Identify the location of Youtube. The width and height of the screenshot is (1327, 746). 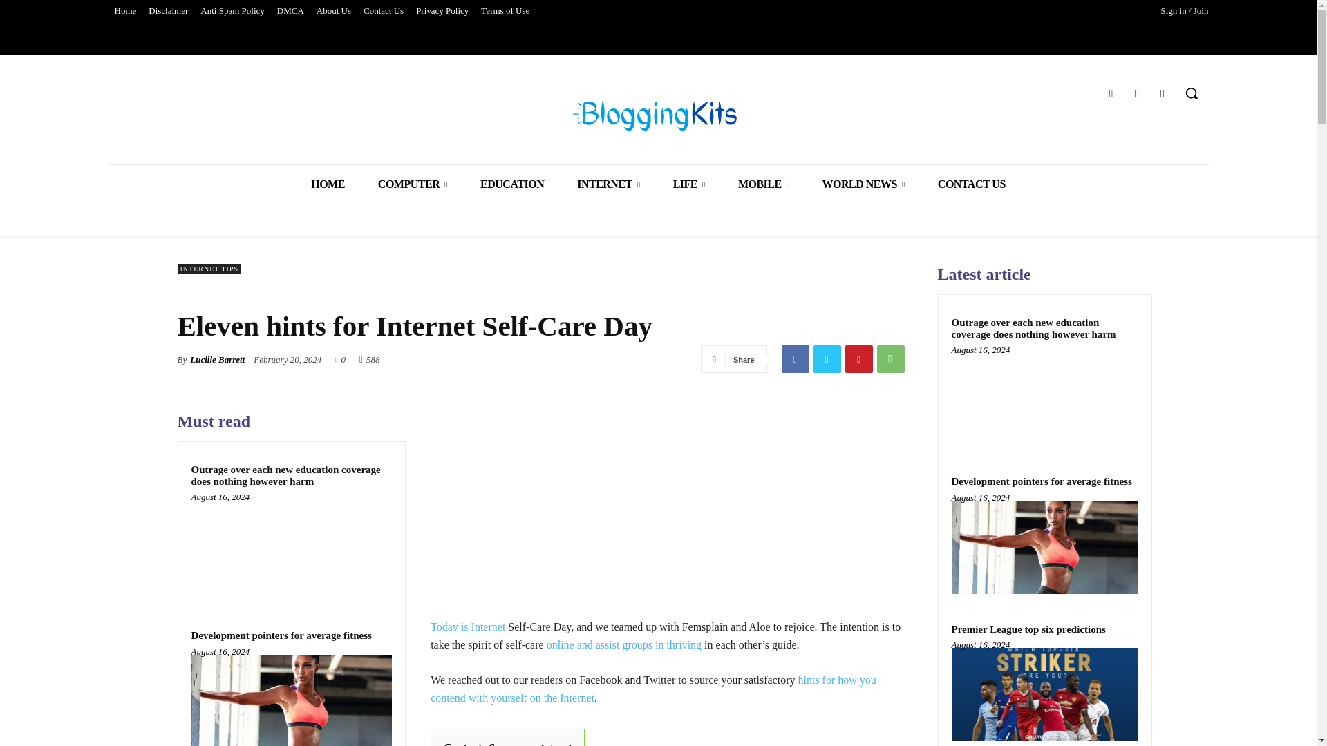
(1163, 94).